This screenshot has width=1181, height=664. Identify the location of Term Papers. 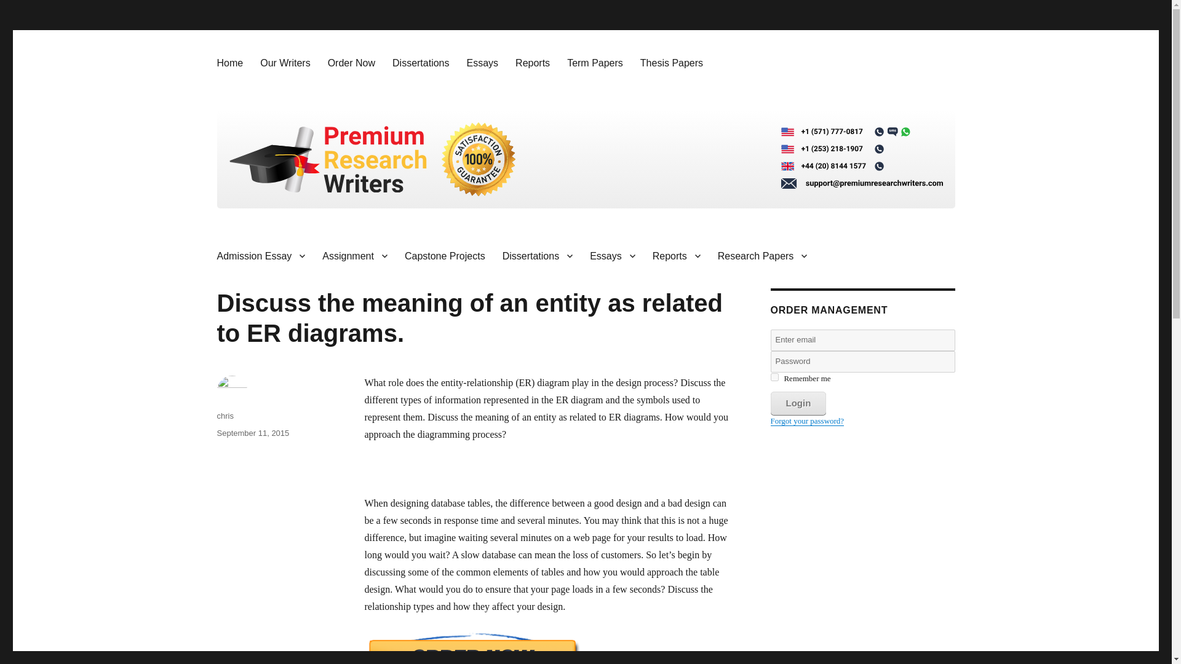
(595, 63).